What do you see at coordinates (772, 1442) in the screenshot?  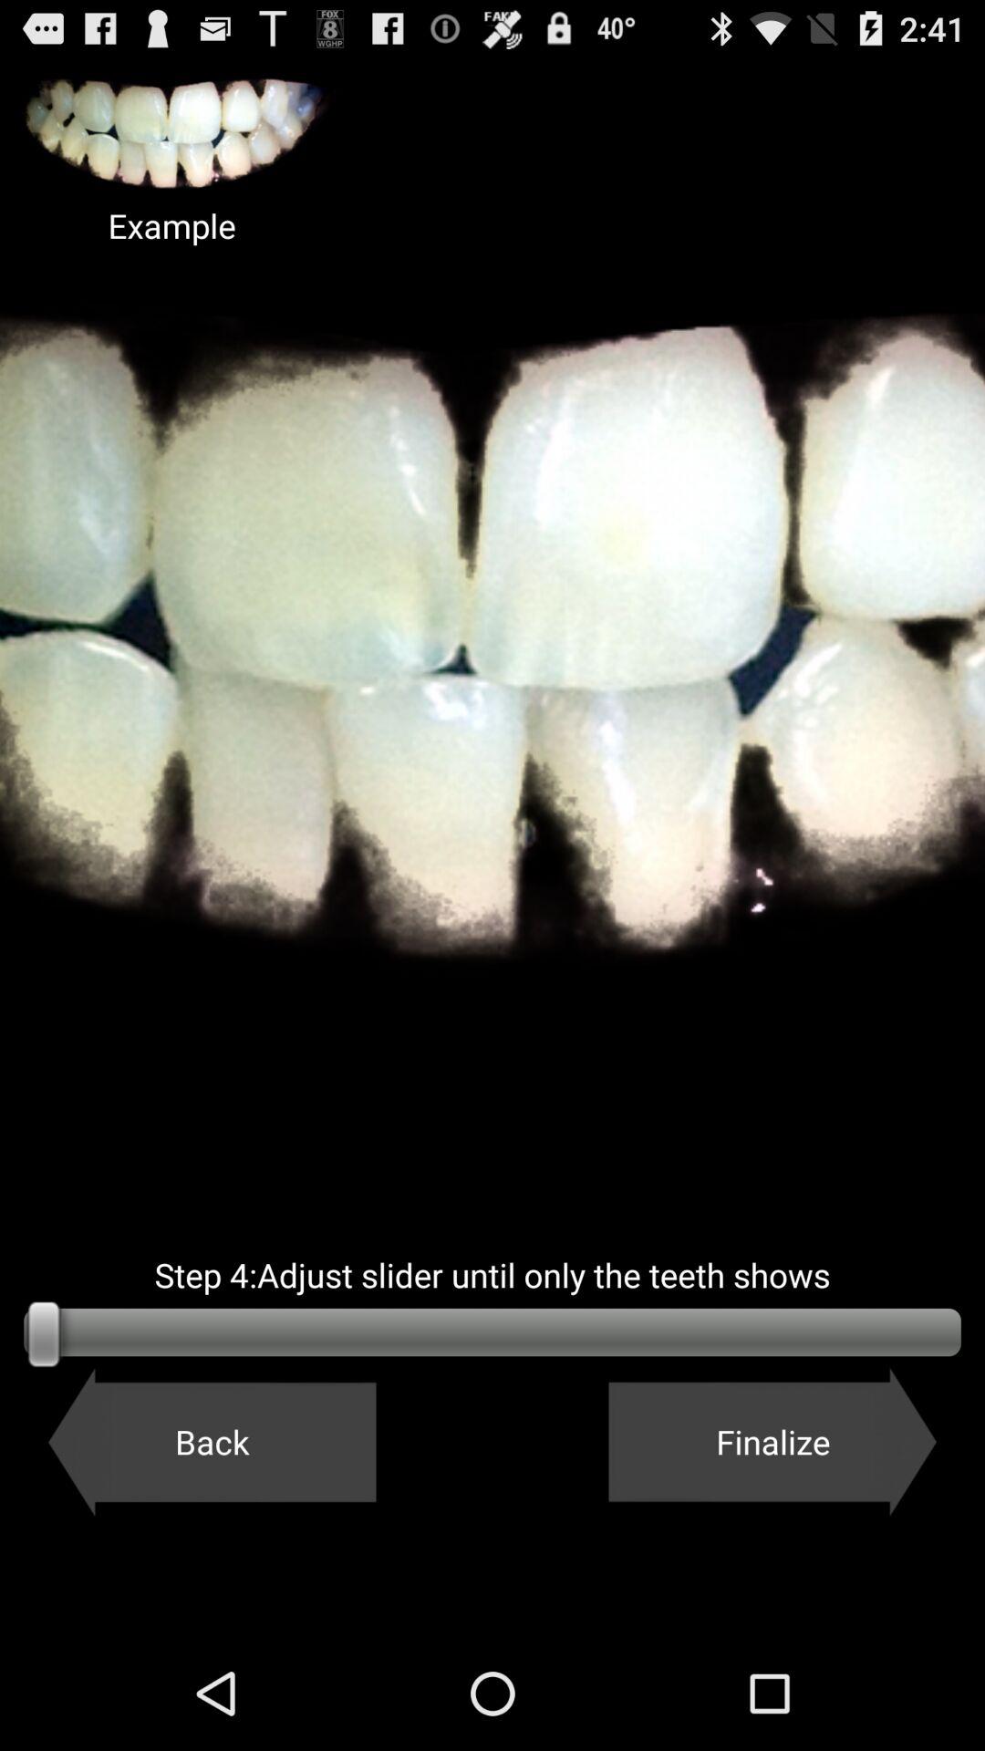 I see `choose the button next to back icon` at bounding box center [772, 1442].